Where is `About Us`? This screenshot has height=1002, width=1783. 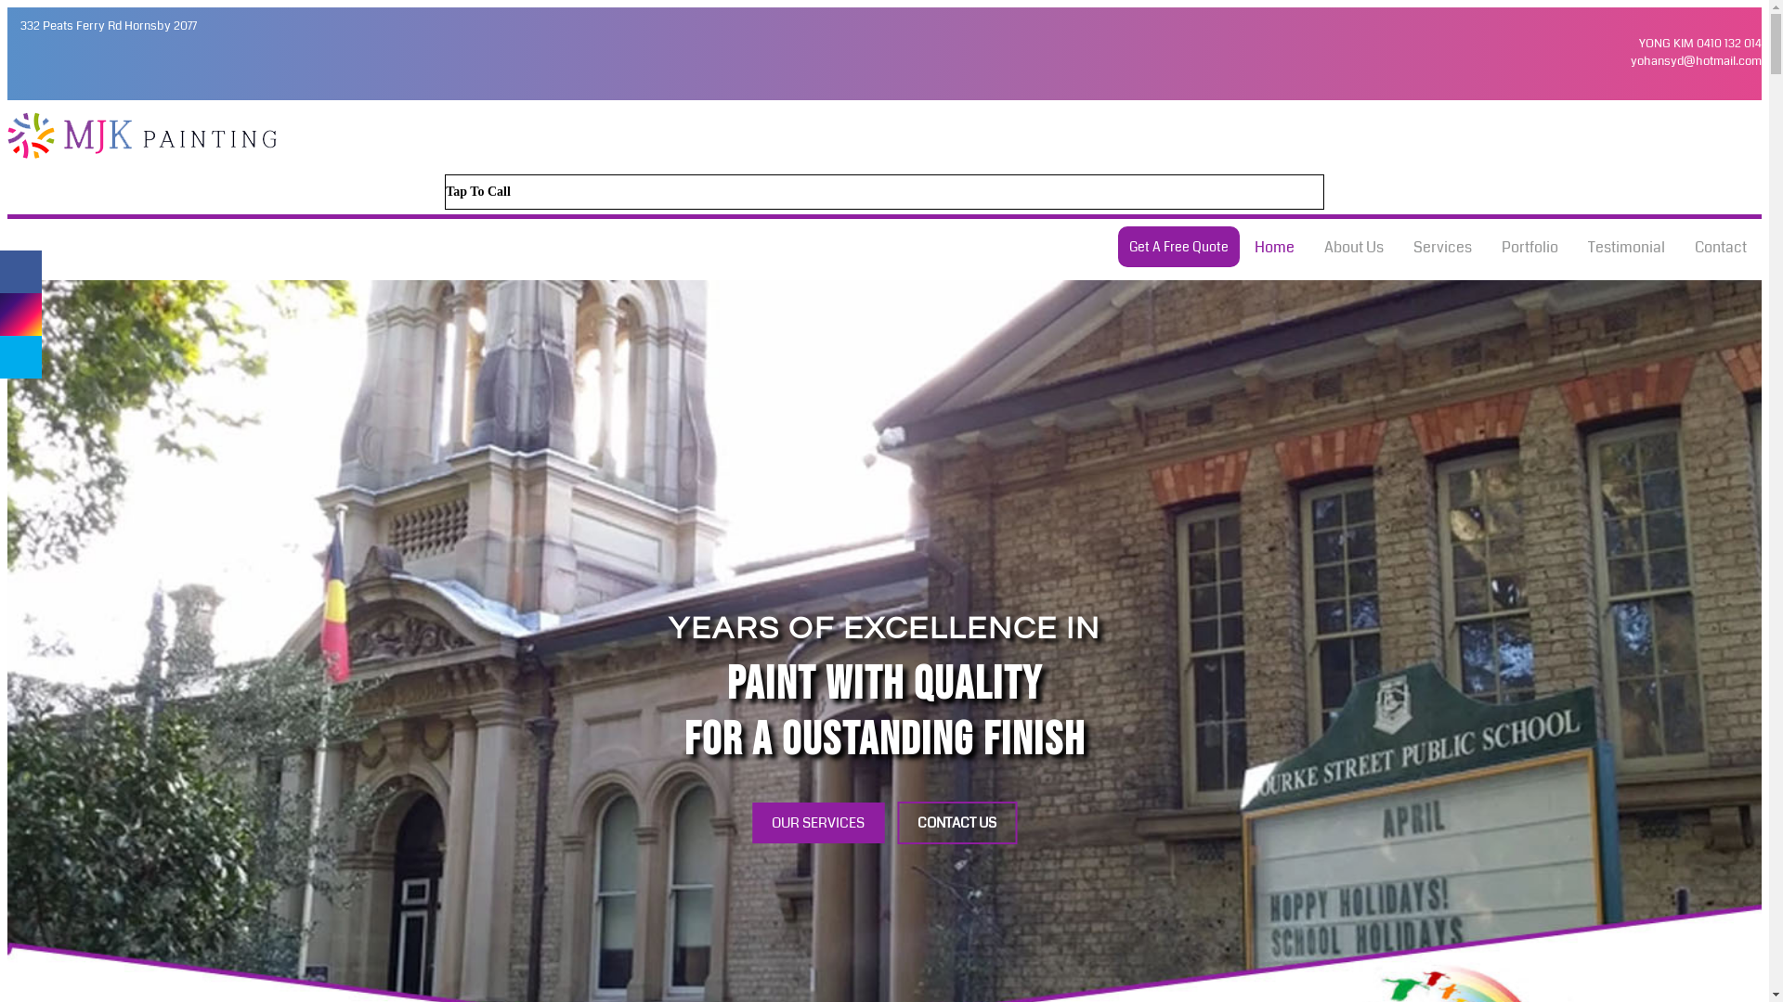
About Us is located at coordinates (1354, 247).